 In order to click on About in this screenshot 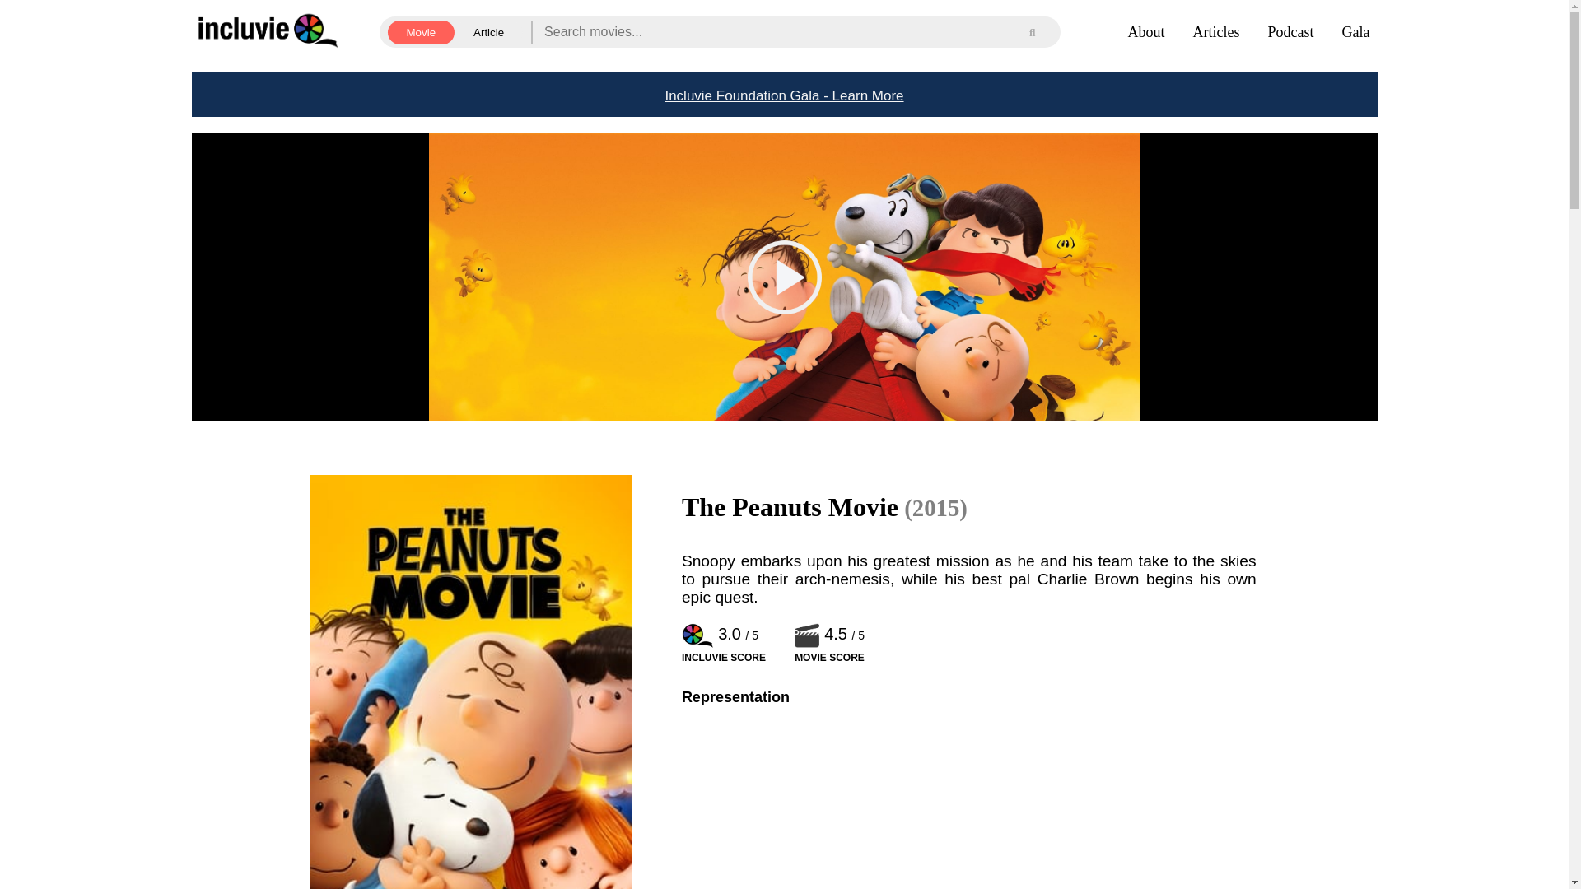, I will do `click(1146, 31)`.